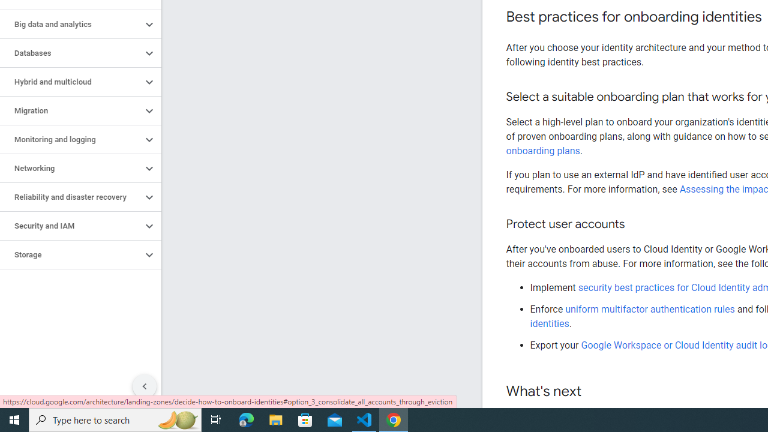 The height and width of the screenshot is (432, 768). Describe the element at coordinates (71, 139) in the screenshot. I see `Monitoring and logging` at that location.